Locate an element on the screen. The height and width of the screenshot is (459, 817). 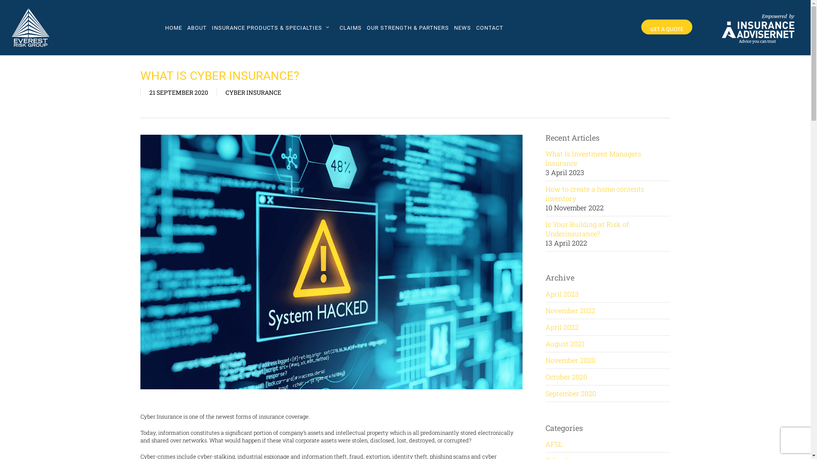
April 2023 is located at coordinates (562, 294).